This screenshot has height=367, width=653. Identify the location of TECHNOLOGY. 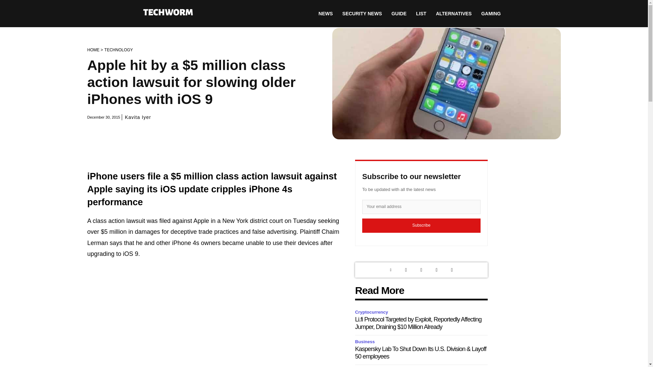
(119, 50).